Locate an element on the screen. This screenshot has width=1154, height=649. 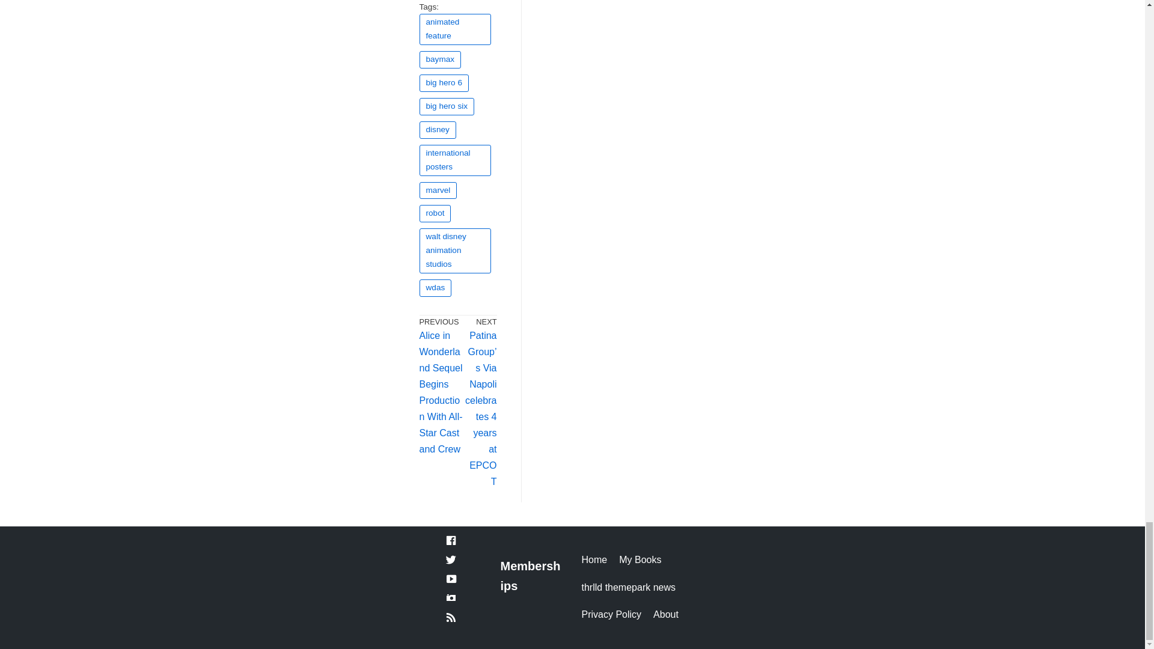
animated feature is located at coordinates (456, 29).